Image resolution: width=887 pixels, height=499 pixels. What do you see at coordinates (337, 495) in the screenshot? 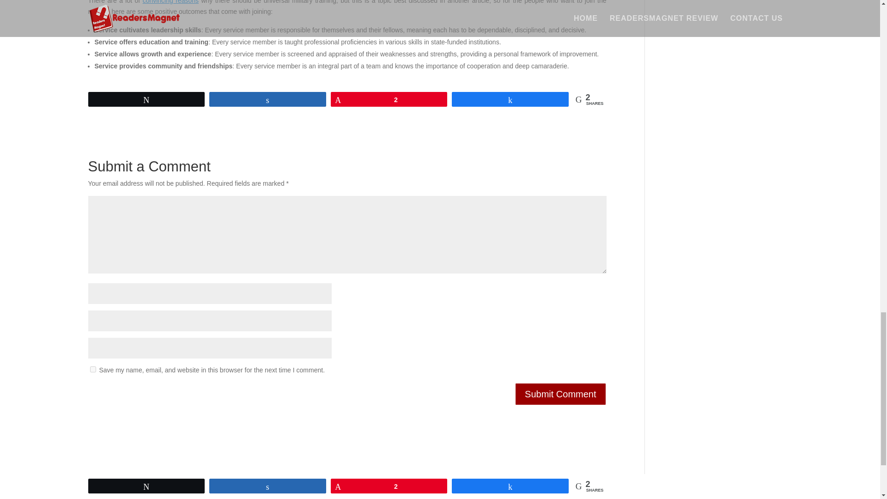
I see `ReadersMagnet Self-Publishing Company` at bounding box center [337, 495].